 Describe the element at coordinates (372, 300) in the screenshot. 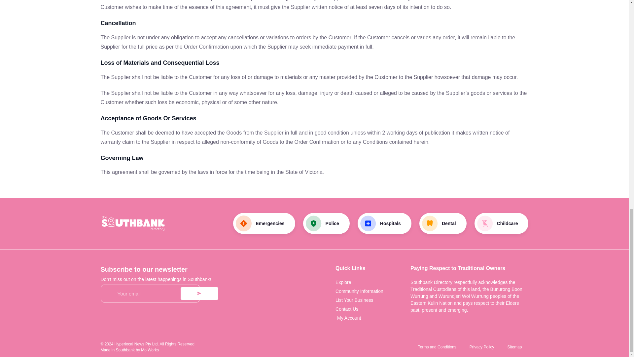

I see `List Your Business` at that location.